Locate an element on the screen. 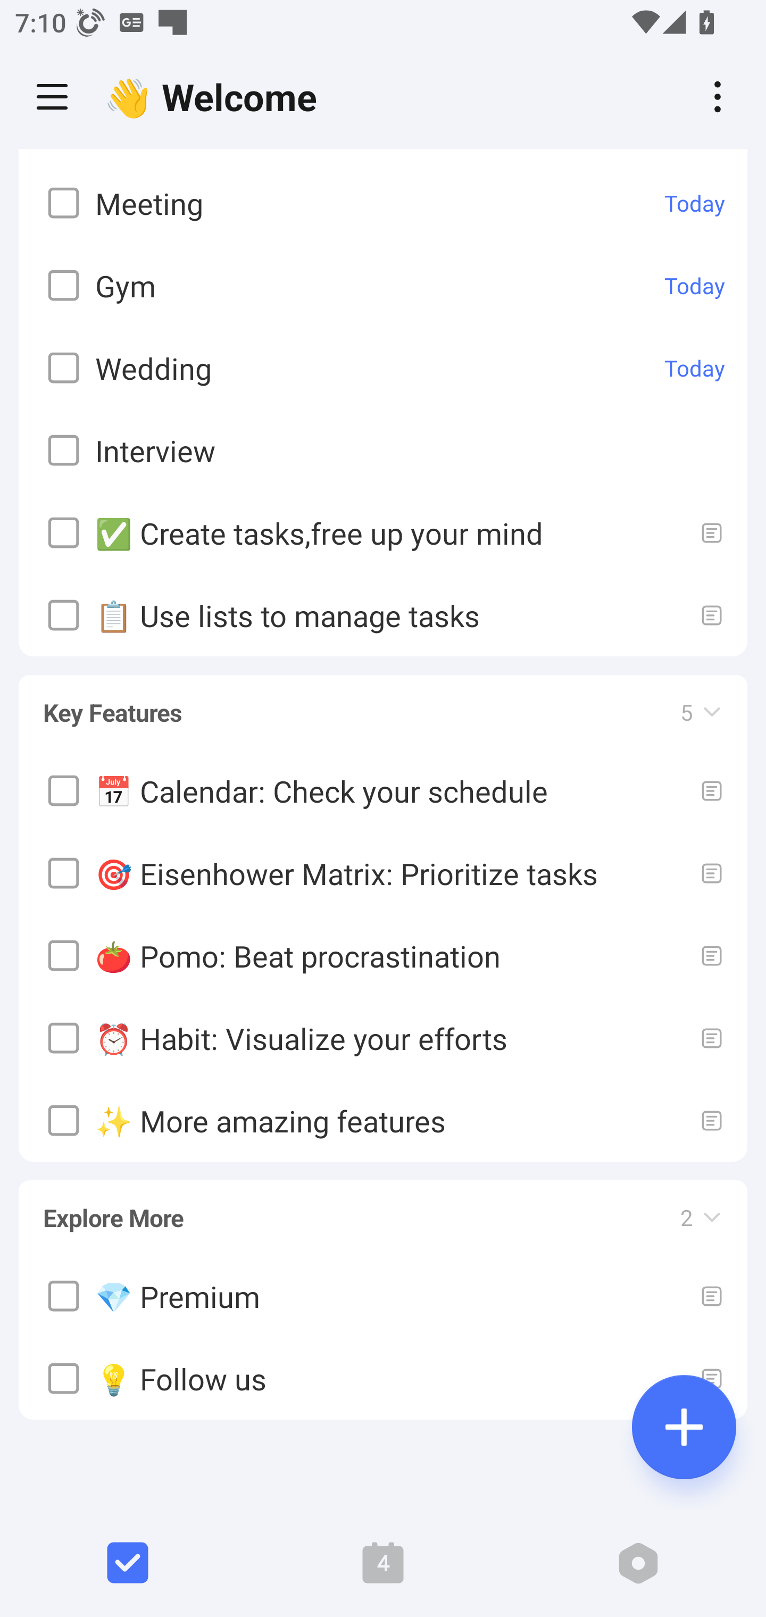 The image size is (766, 1617). 💎 Premium is located at coordinates (383, 1296).